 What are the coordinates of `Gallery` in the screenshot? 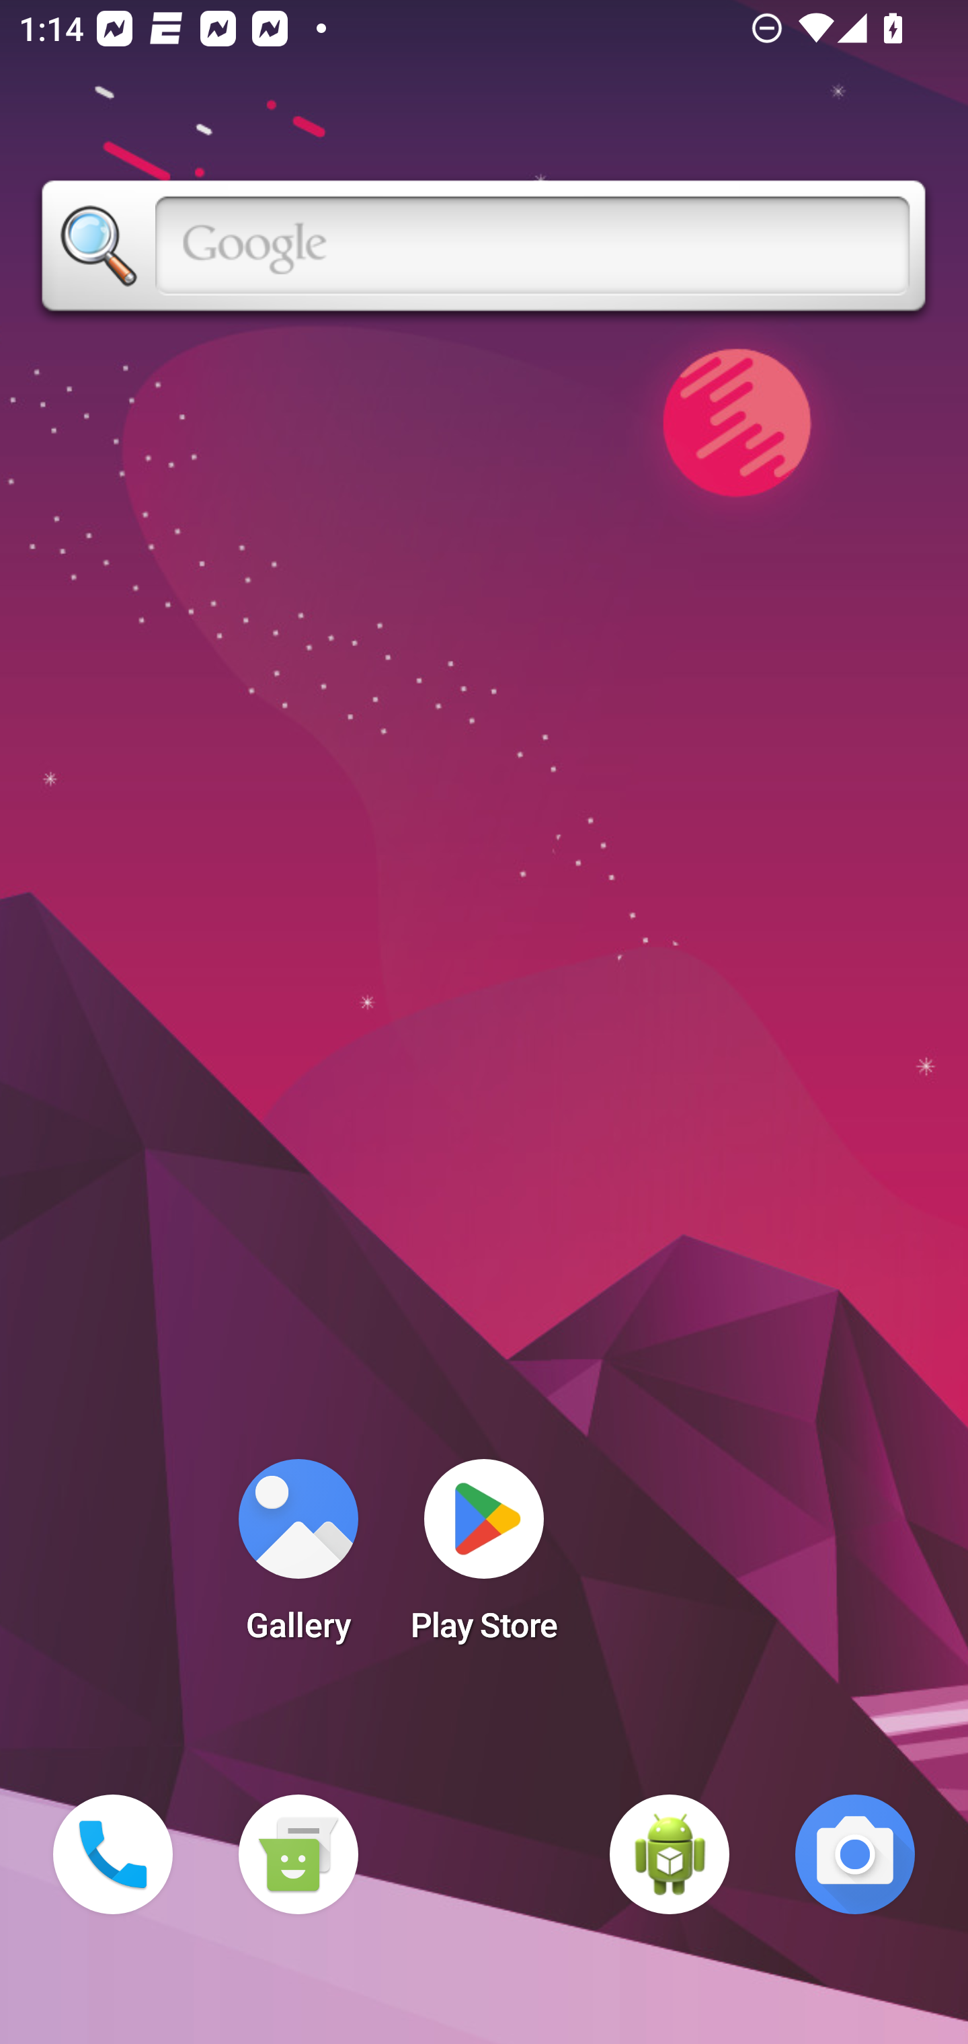 It's located at (298, 1559).